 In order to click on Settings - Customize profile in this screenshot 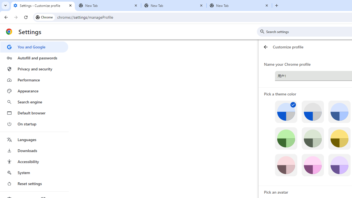, I will do `click(43, 5)`.